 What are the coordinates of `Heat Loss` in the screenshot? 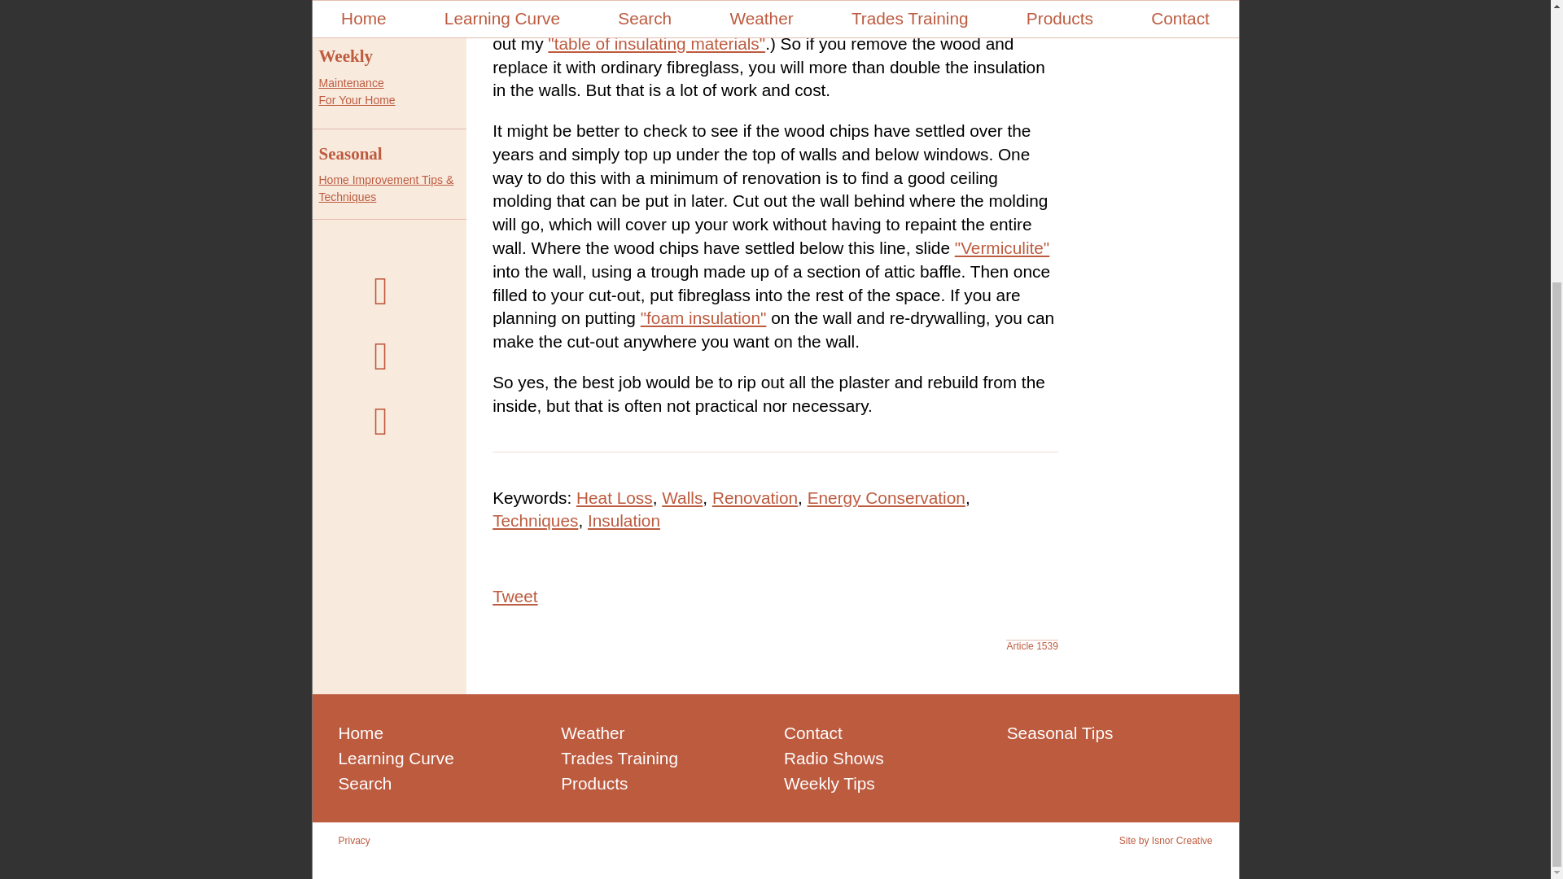 It's located at (615, 498).